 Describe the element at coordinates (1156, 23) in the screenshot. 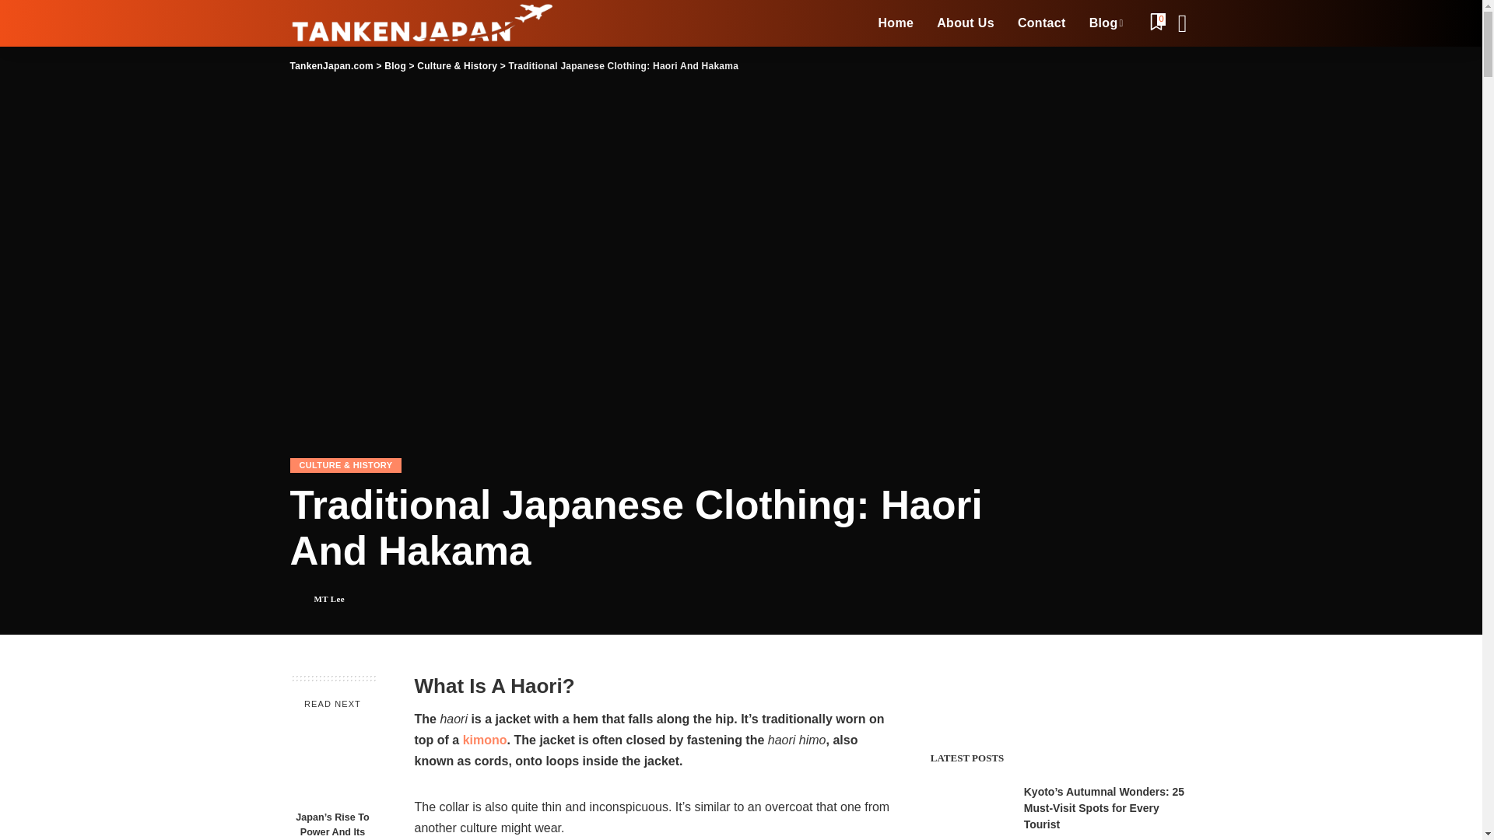

I see `Bookmarks` at that location.